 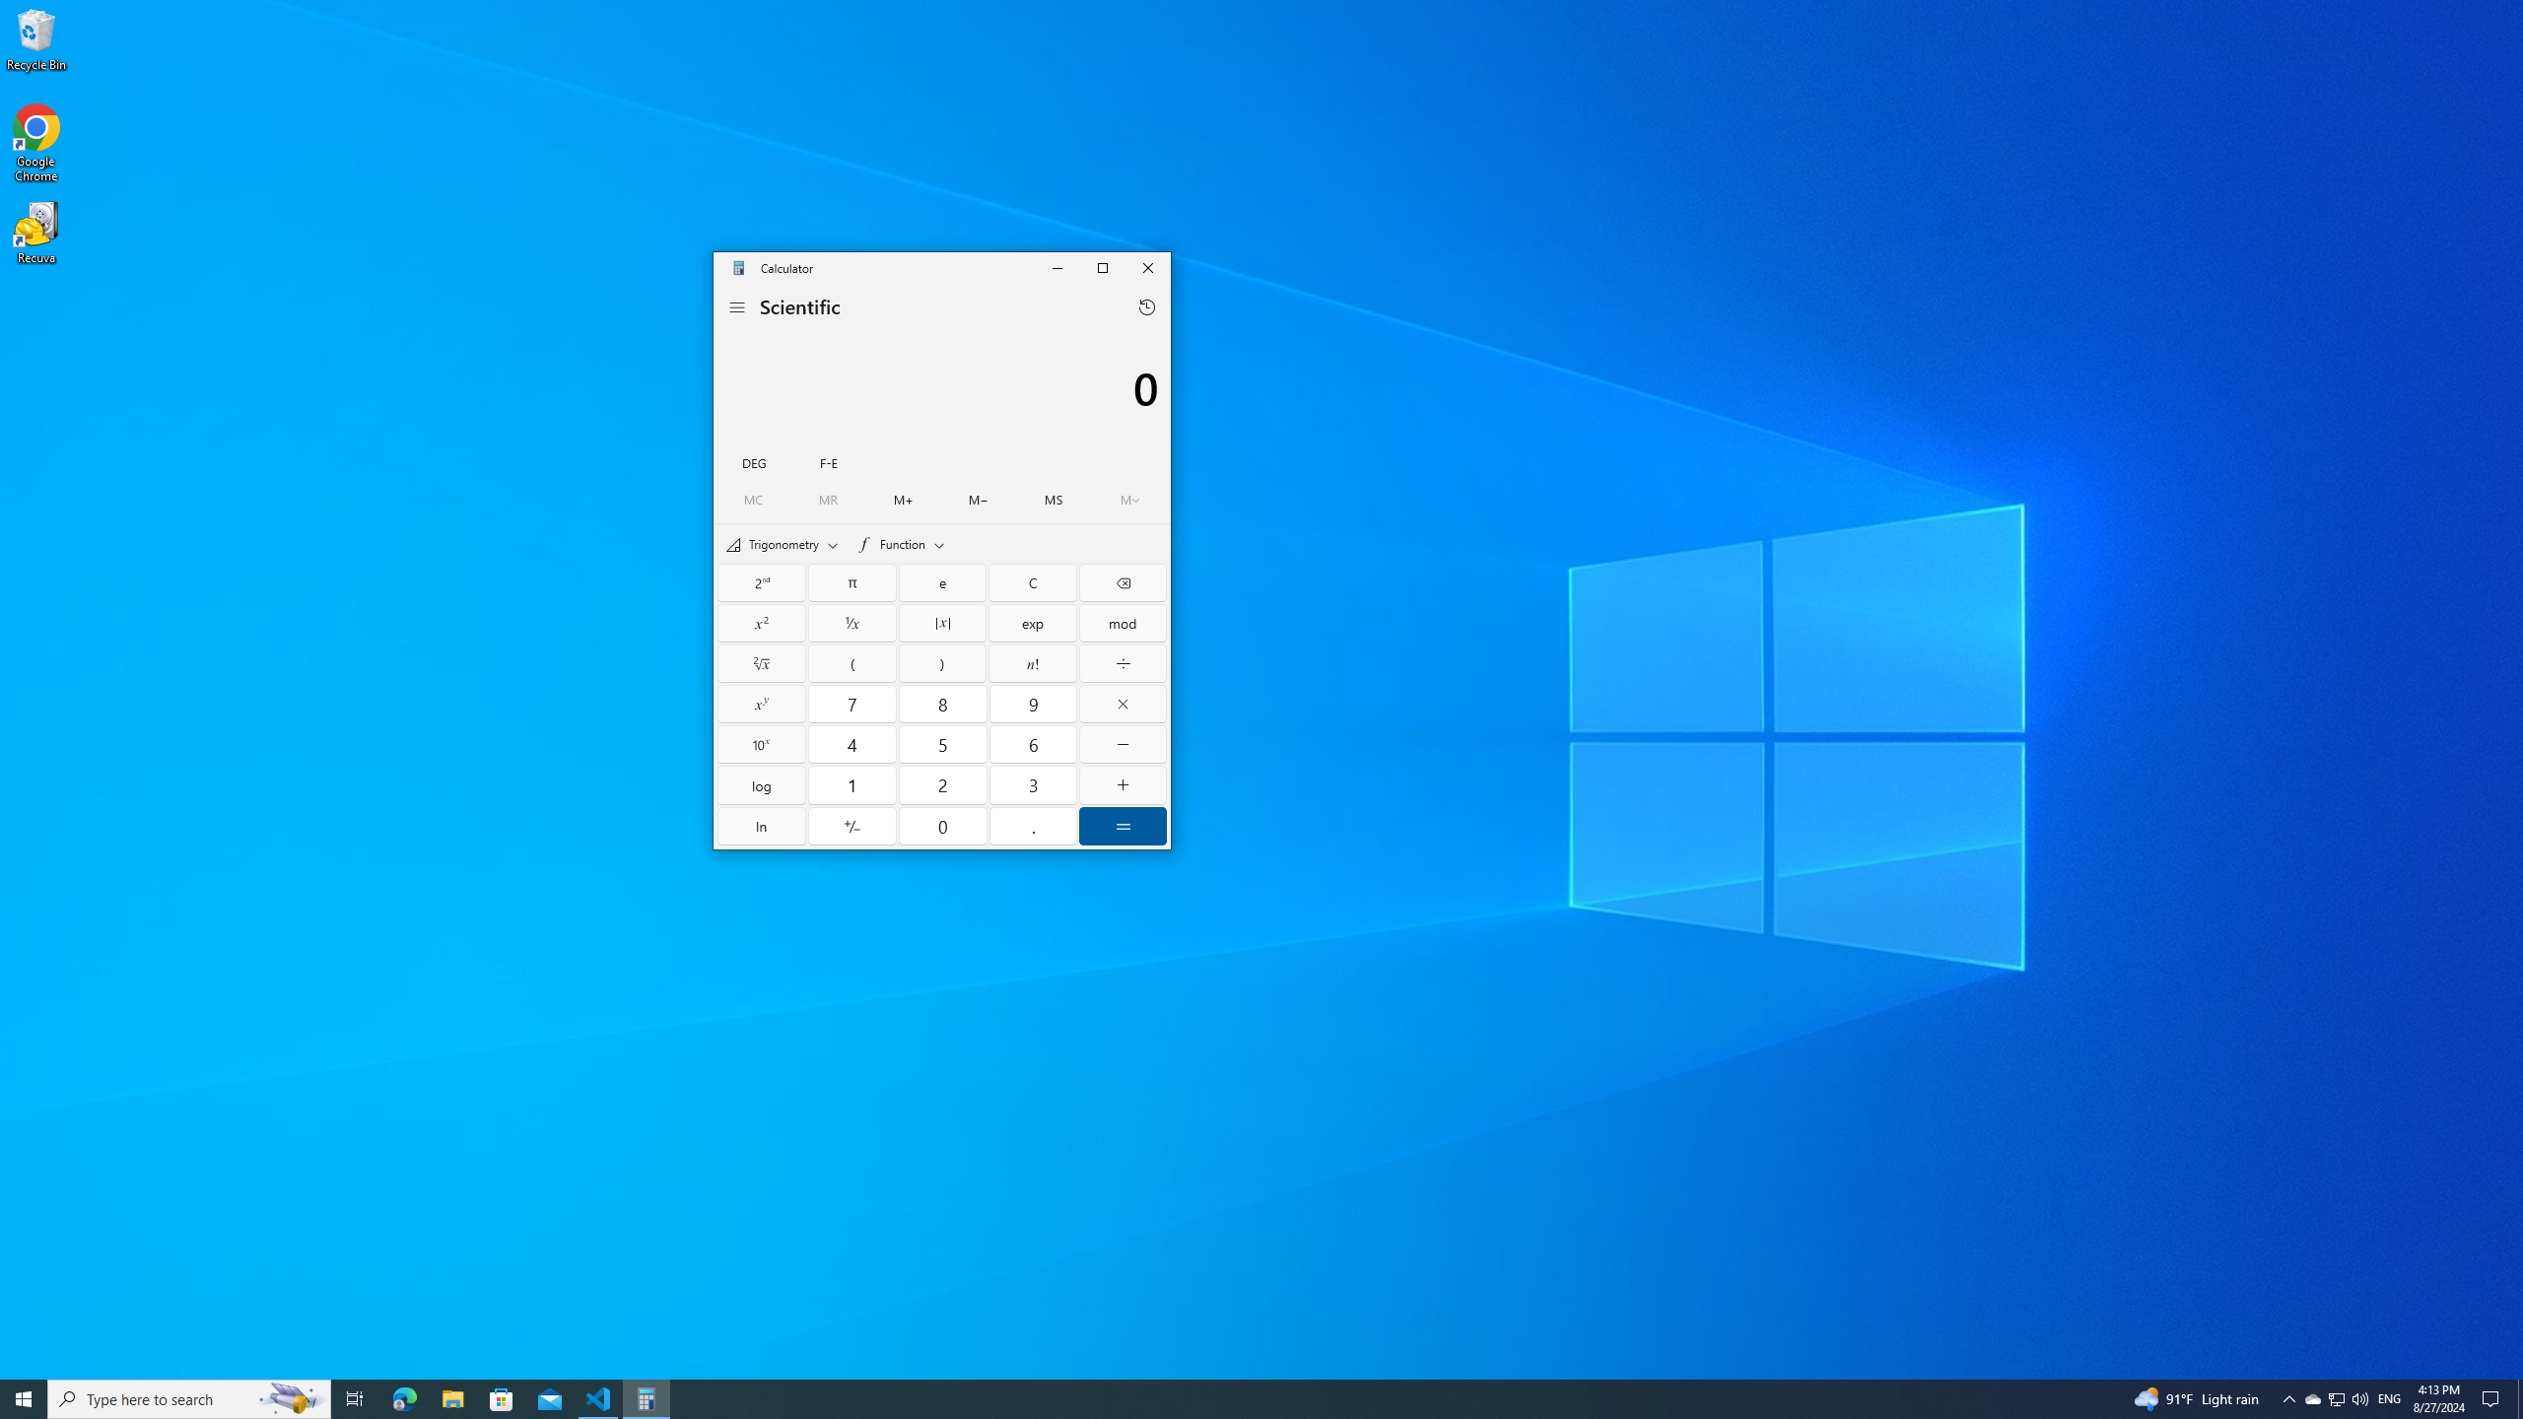 What do you see at coordinates (942, 581) in the screenshot?
I see `Euler's number` at bounding box center [942, 581].